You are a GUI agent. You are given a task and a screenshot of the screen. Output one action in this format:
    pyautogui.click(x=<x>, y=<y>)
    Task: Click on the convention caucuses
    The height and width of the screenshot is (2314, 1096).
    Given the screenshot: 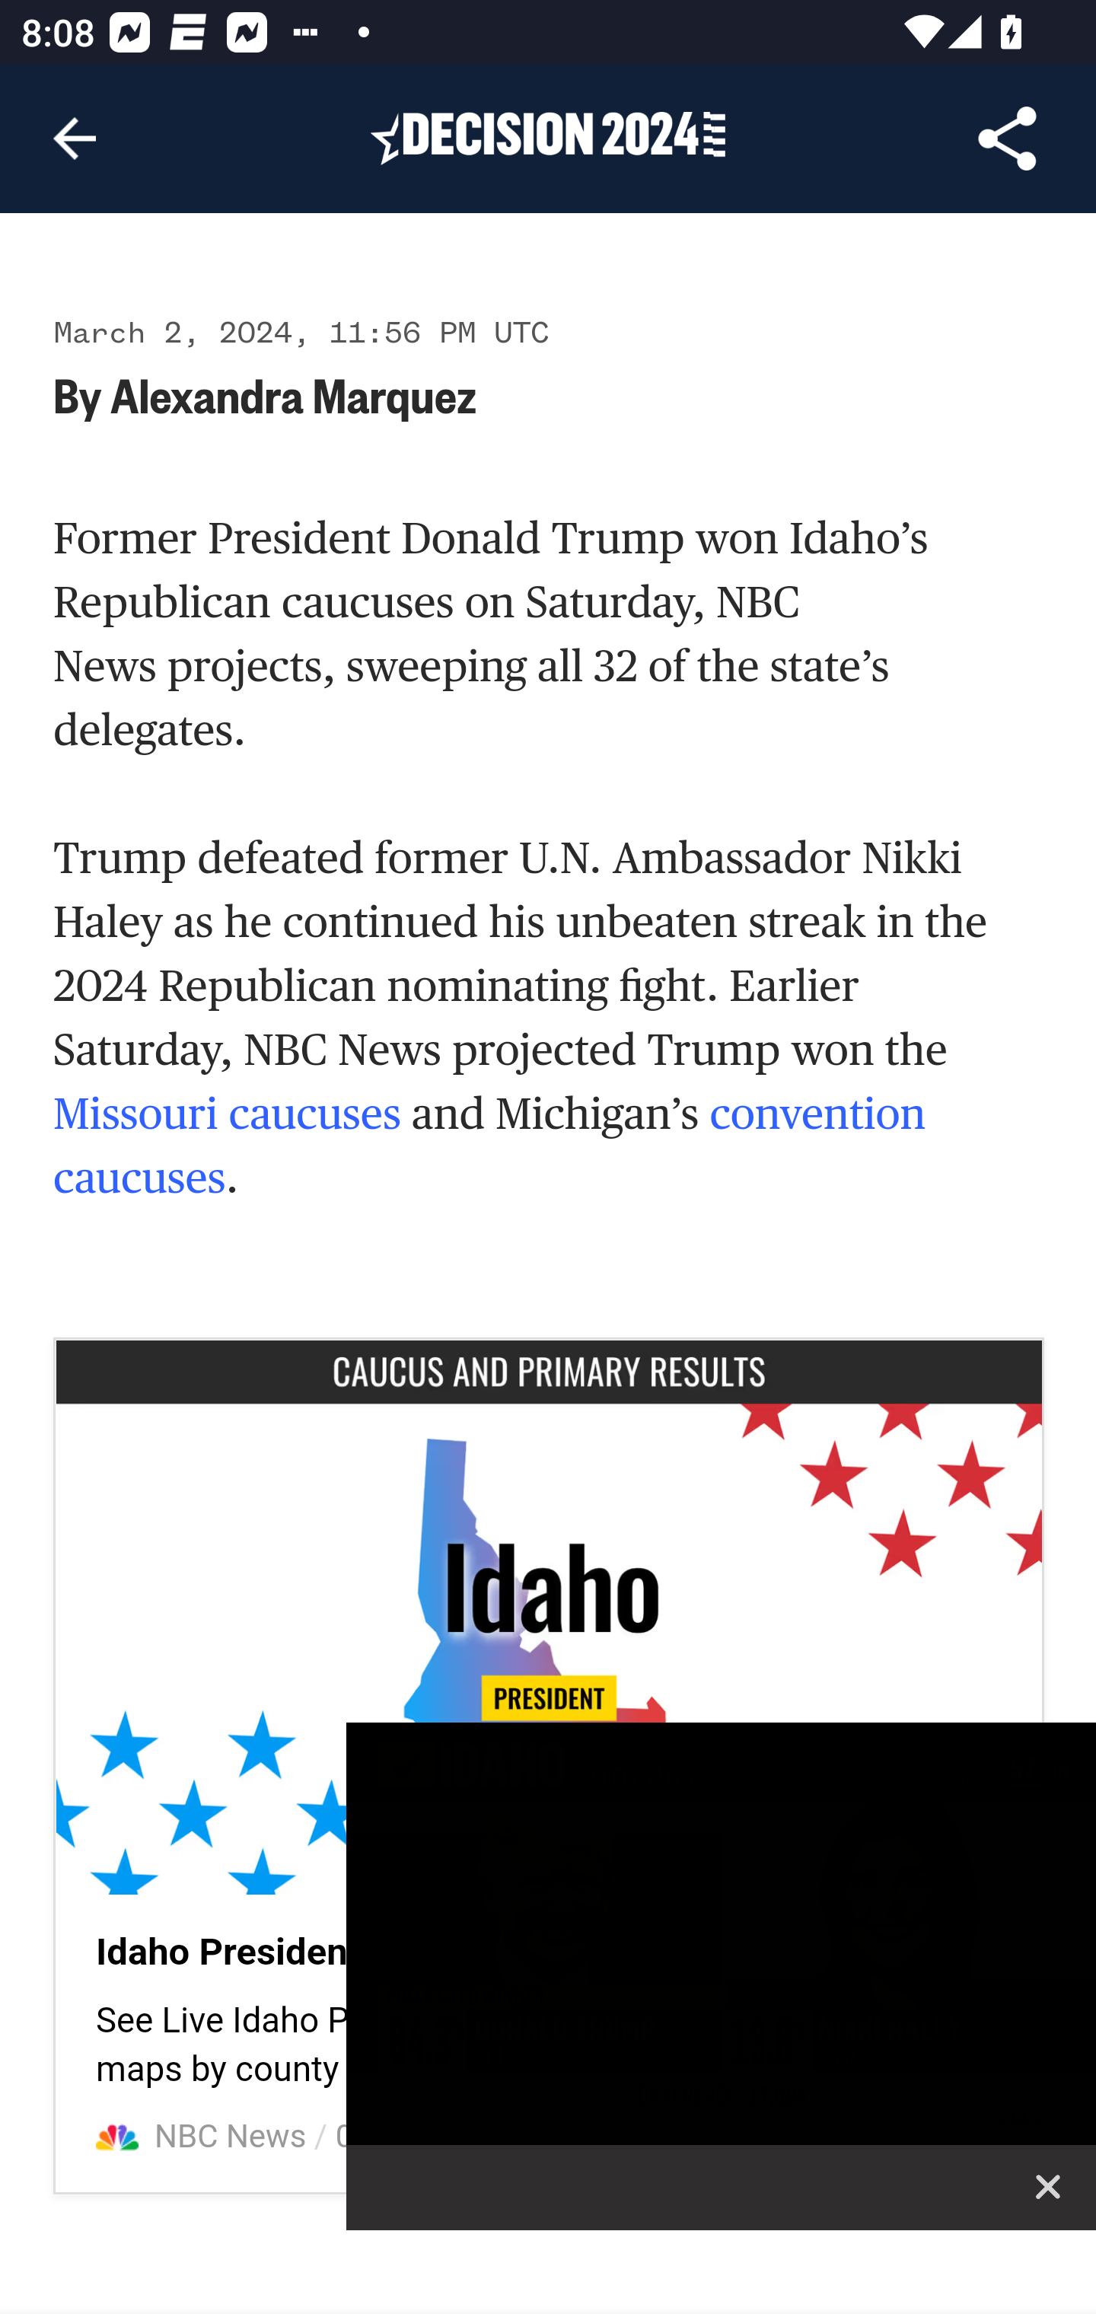 What is the action you would take?
    pyautogui.click(x=490, y=1147)
    